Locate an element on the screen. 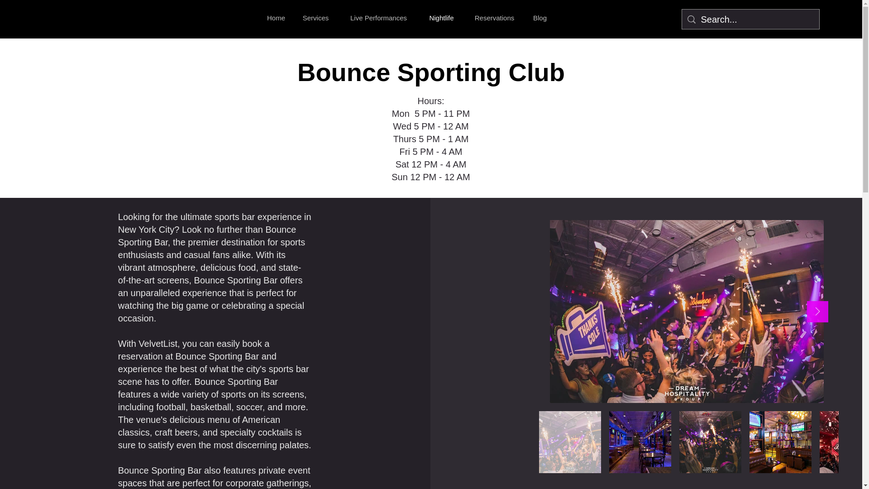 The image size is (869, 489). Blog is located at coordinates (540, 18).